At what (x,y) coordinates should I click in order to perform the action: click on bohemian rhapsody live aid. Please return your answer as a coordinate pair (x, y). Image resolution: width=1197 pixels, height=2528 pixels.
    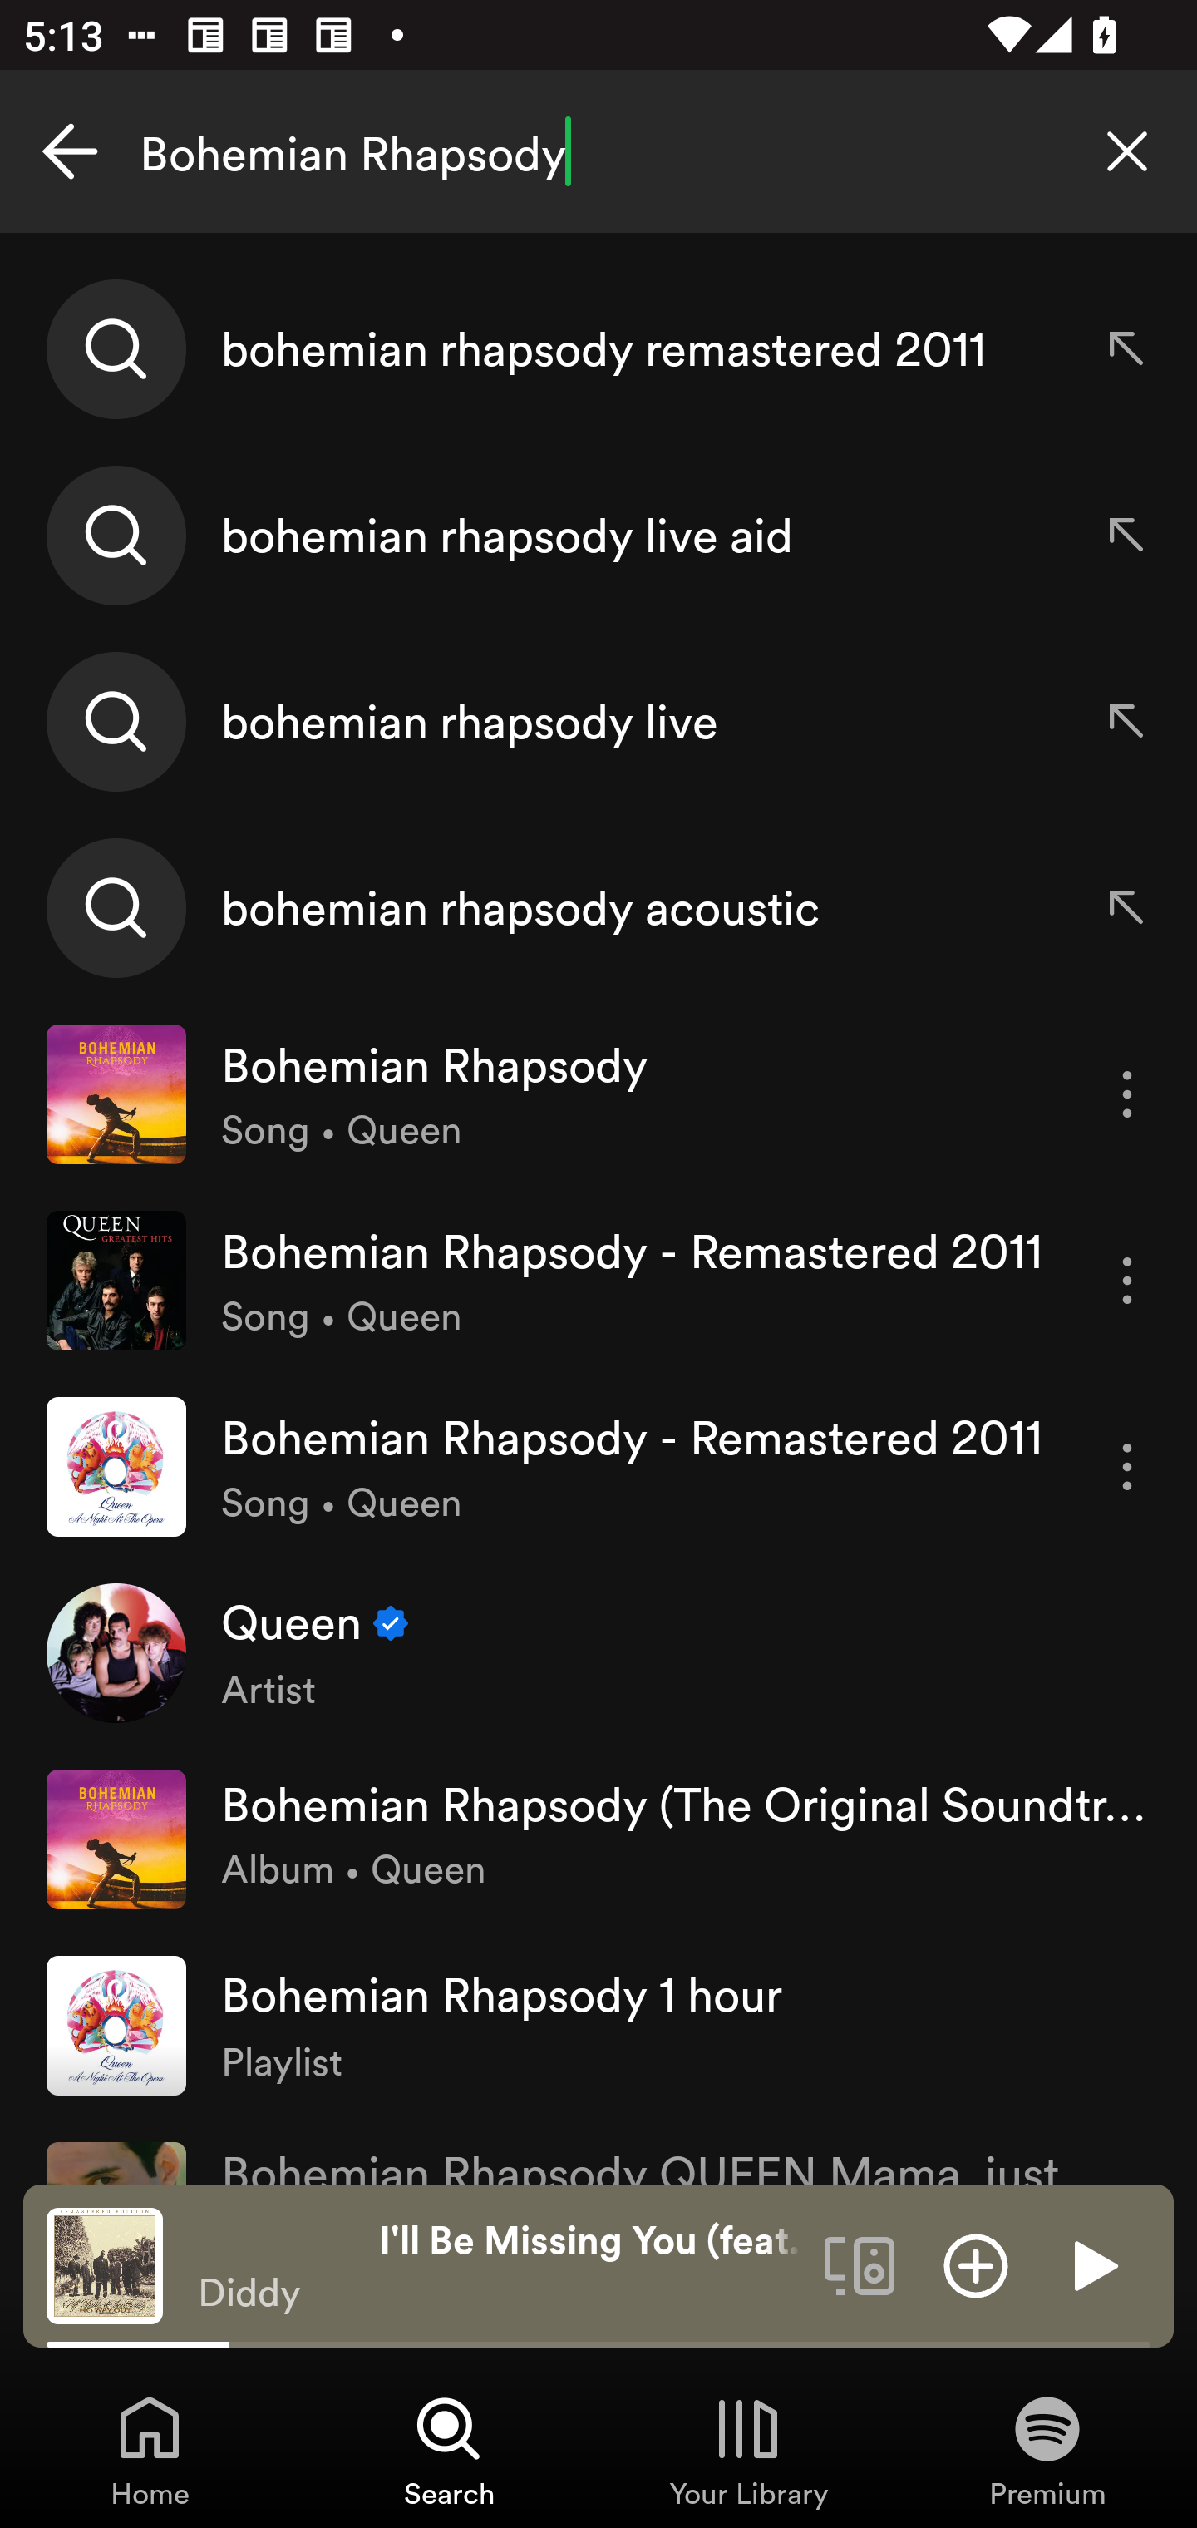
    Looking at the image, I should click on (598, 536).